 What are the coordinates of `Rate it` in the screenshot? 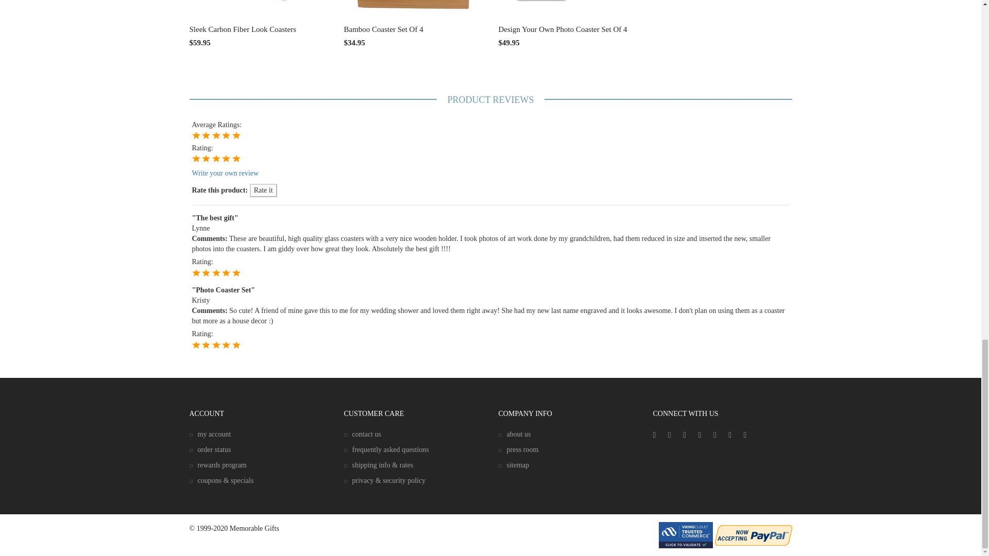 It's located at (263, 190).